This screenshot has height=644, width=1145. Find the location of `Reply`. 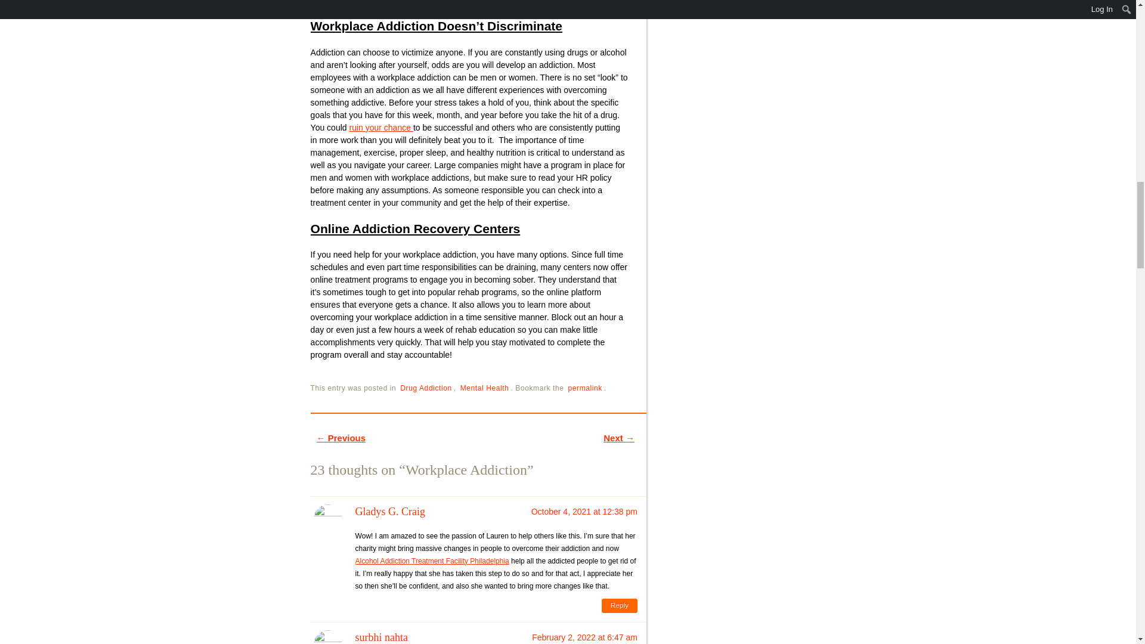

Reply is located at coordinates (620, 606).